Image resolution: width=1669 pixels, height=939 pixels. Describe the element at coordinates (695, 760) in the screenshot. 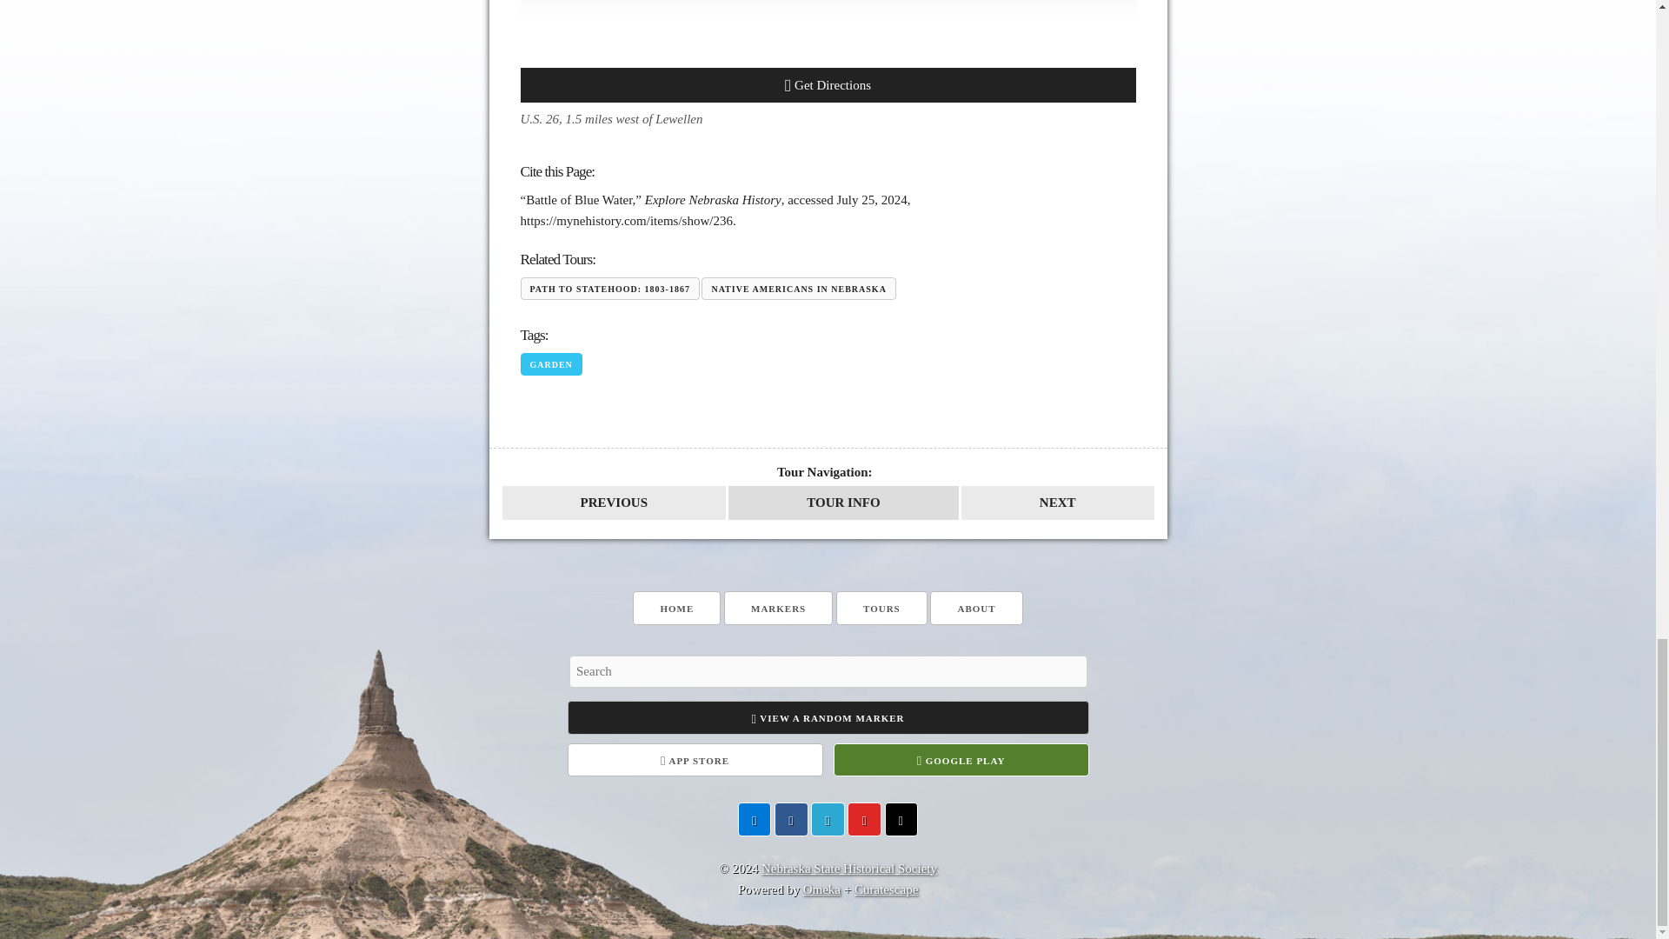

I see `APP STORE` at that location.